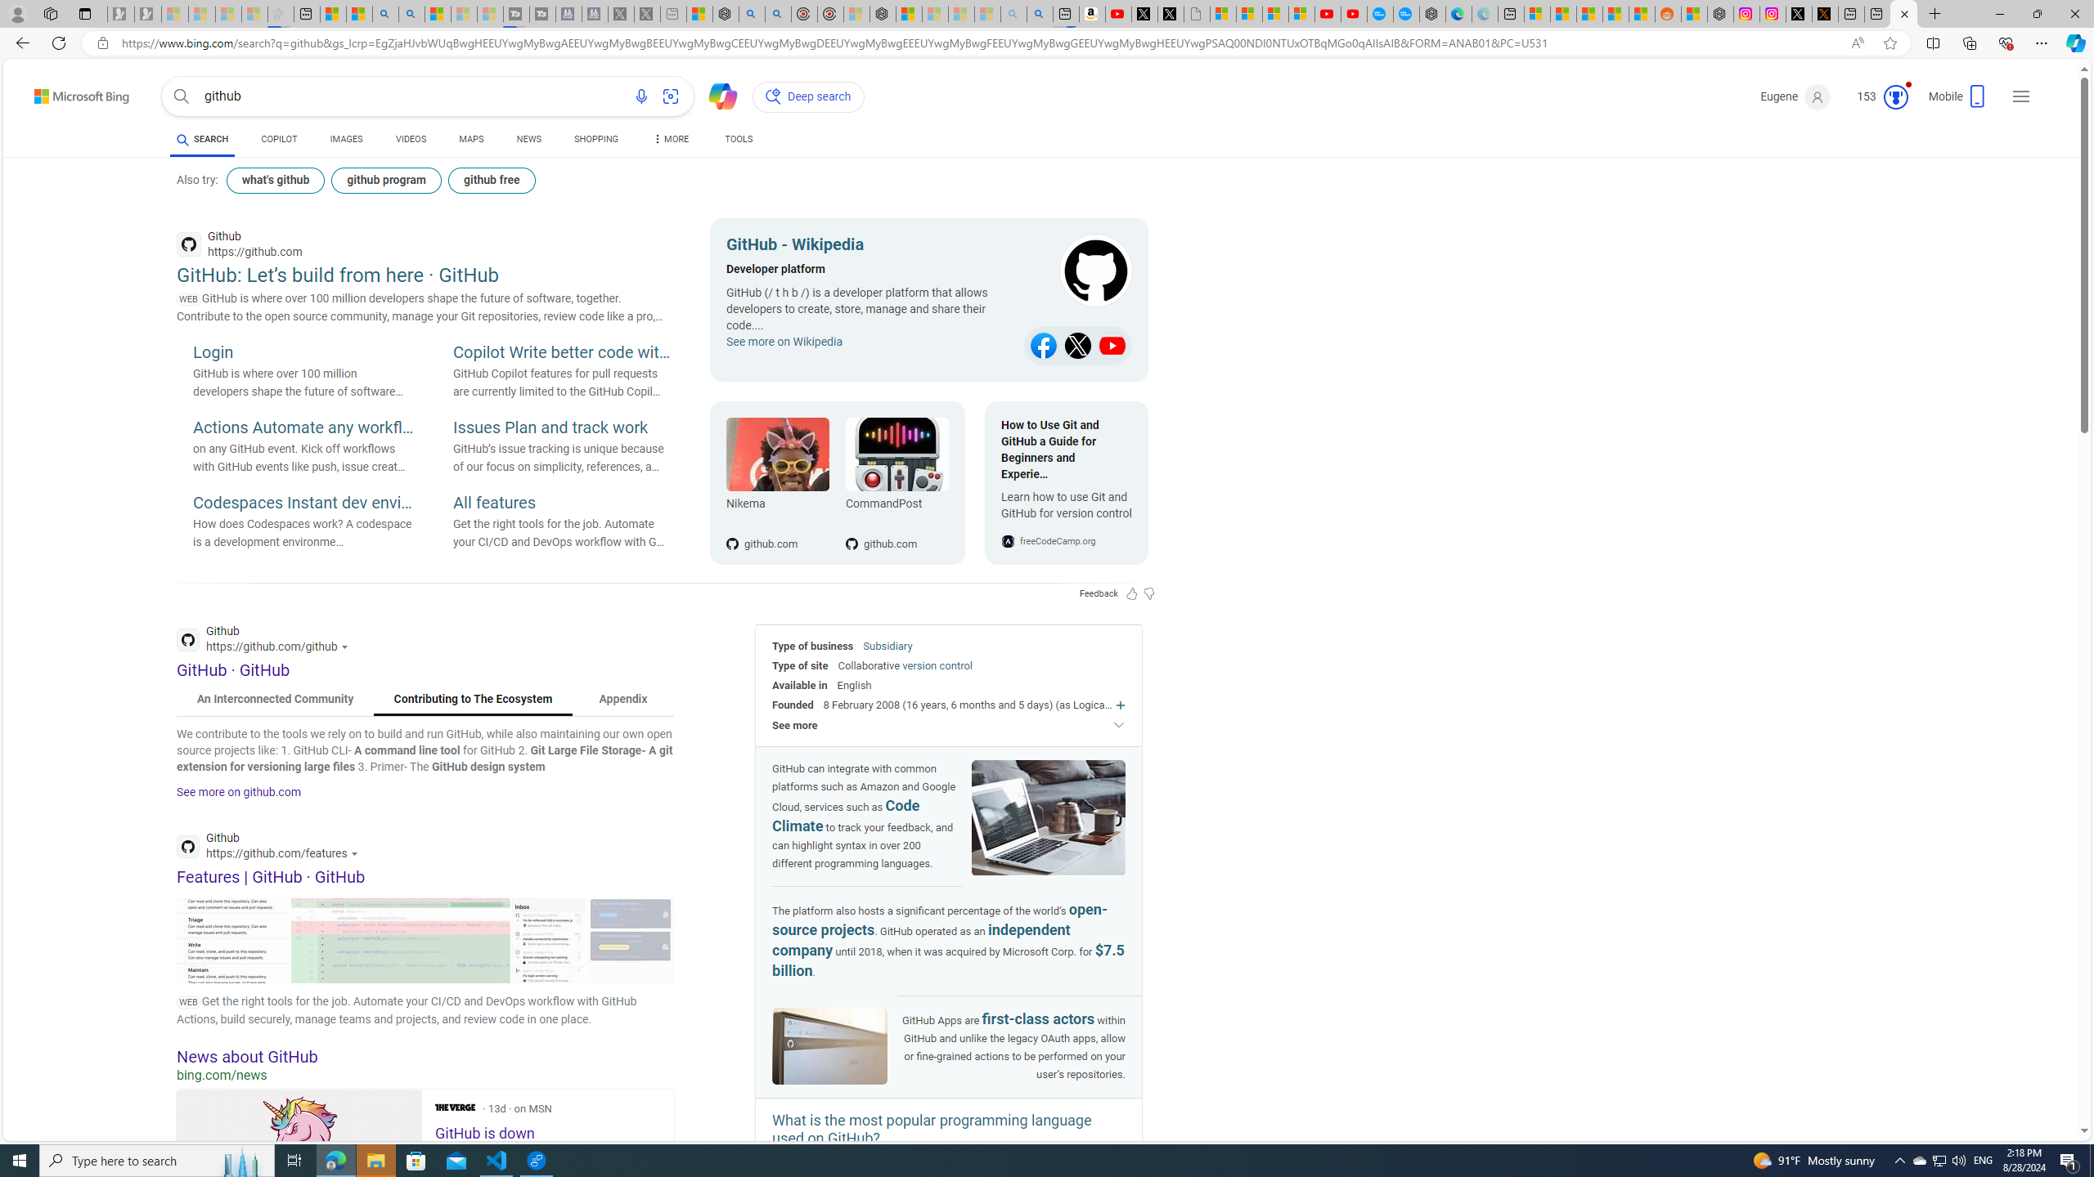 Image resolution: width=2094 pixels, height=1177 pixels. What do you see at coordinates (1112, 346) in the screenshot?
I see `Class: b_sitlk` at bounding box center [1112, 346].